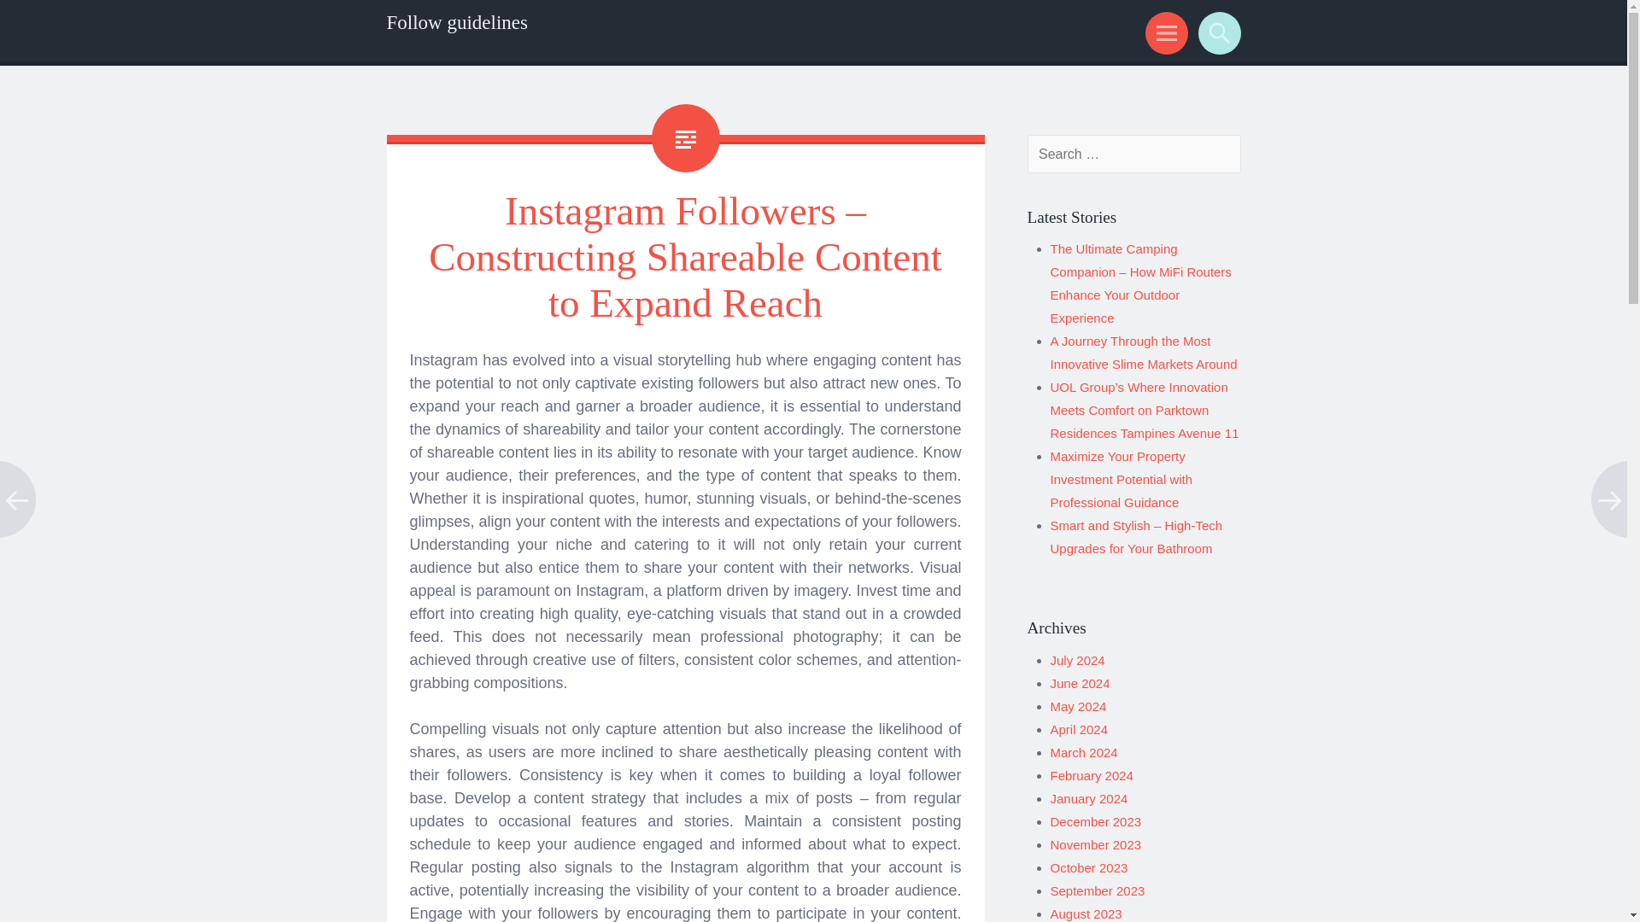  I want to click on February 2024, so click(1092, 775).